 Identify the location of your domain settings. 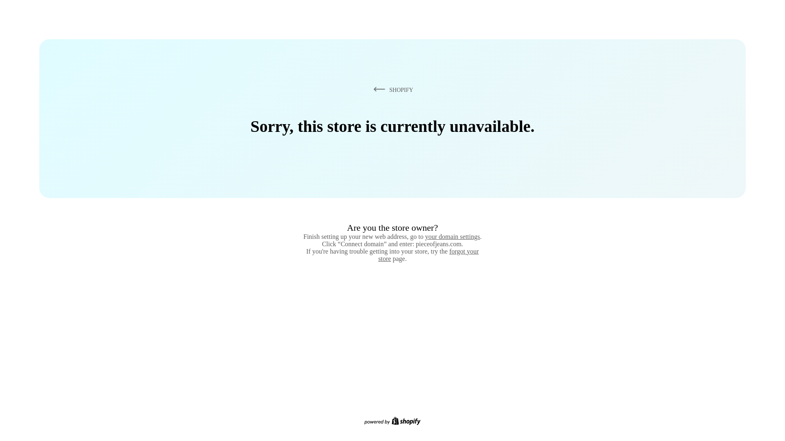
(452, 236).